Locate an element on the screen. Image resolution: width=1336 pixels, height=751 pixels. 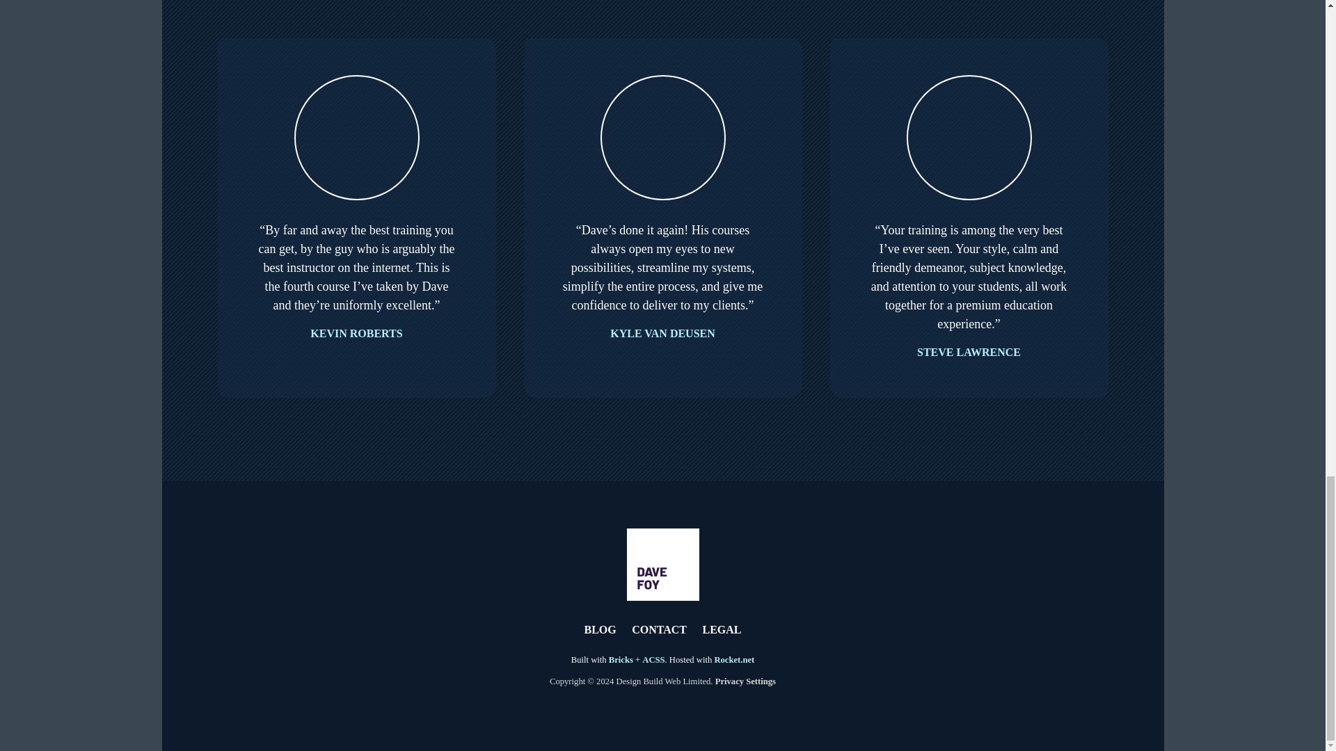
Bricks is located at coordinates (621, 659).